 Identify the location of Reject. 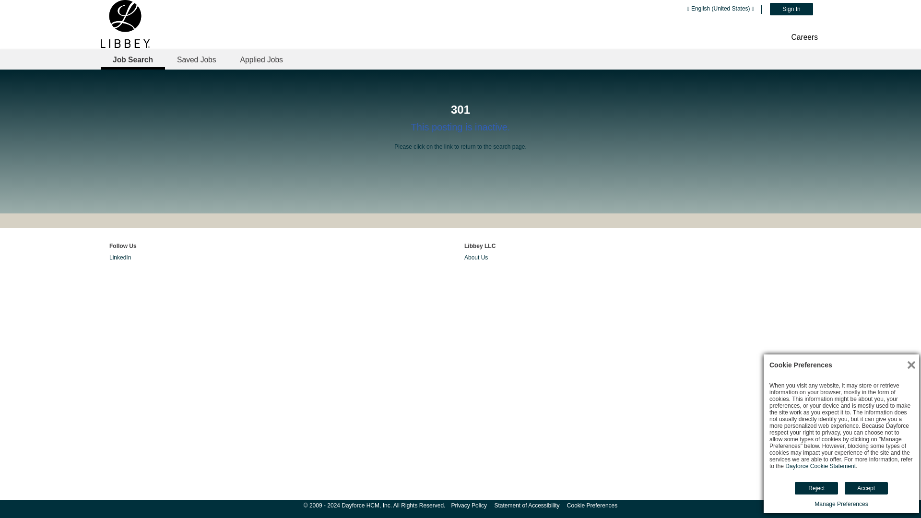
(816, 488).